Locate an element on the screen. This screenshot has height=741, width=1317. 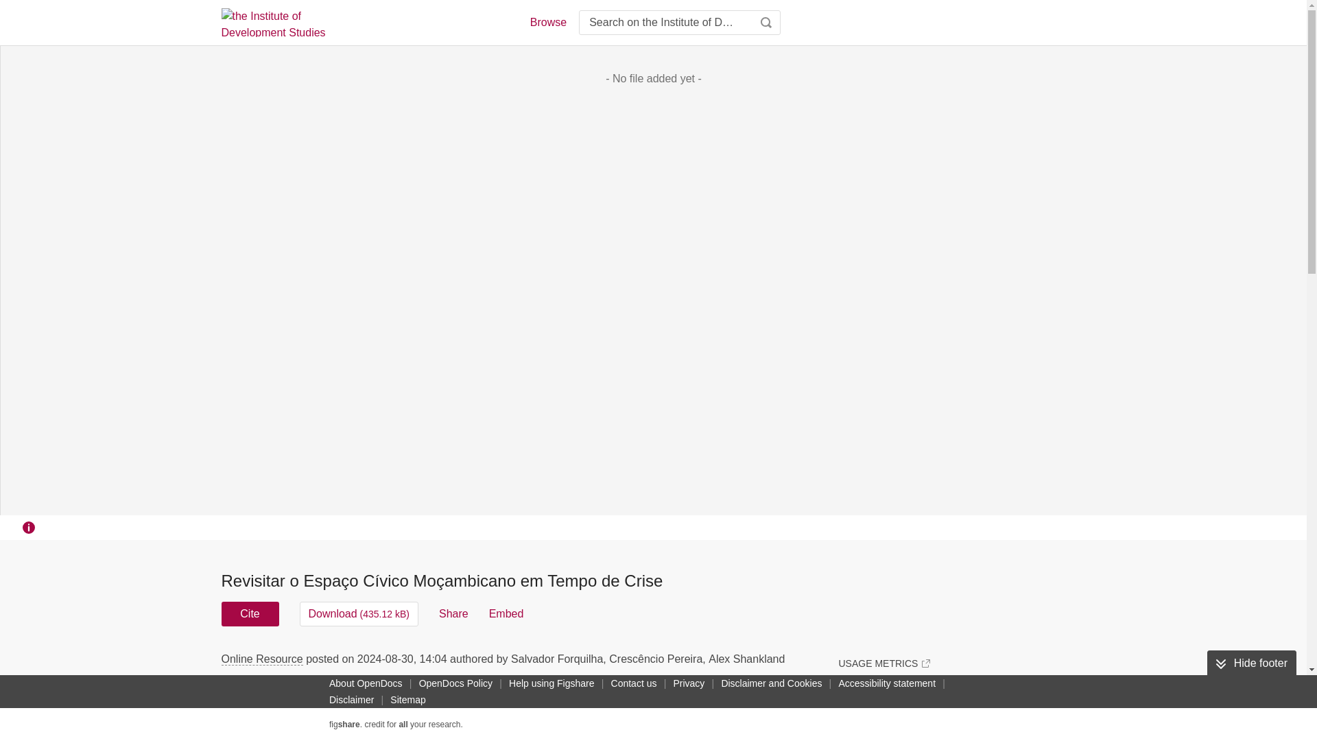
Browse is located at coordinates (547, 22).